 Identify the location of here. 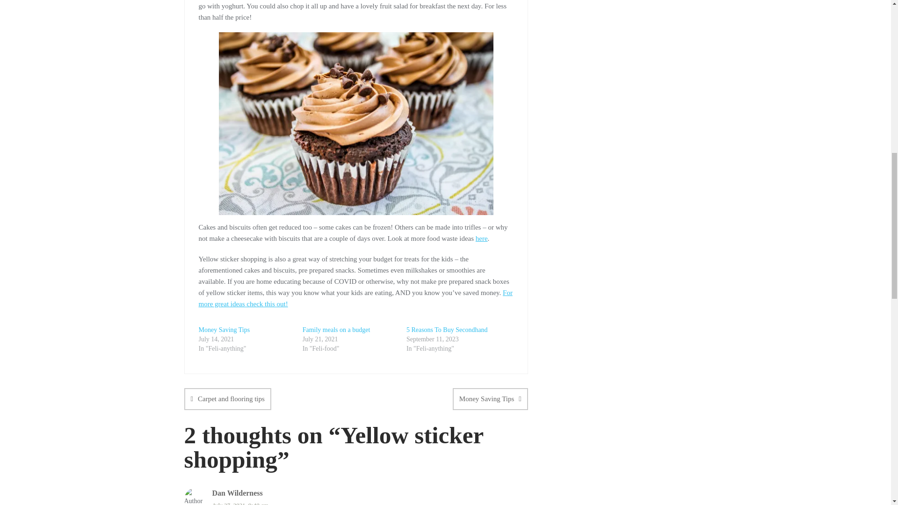
(482, 238).